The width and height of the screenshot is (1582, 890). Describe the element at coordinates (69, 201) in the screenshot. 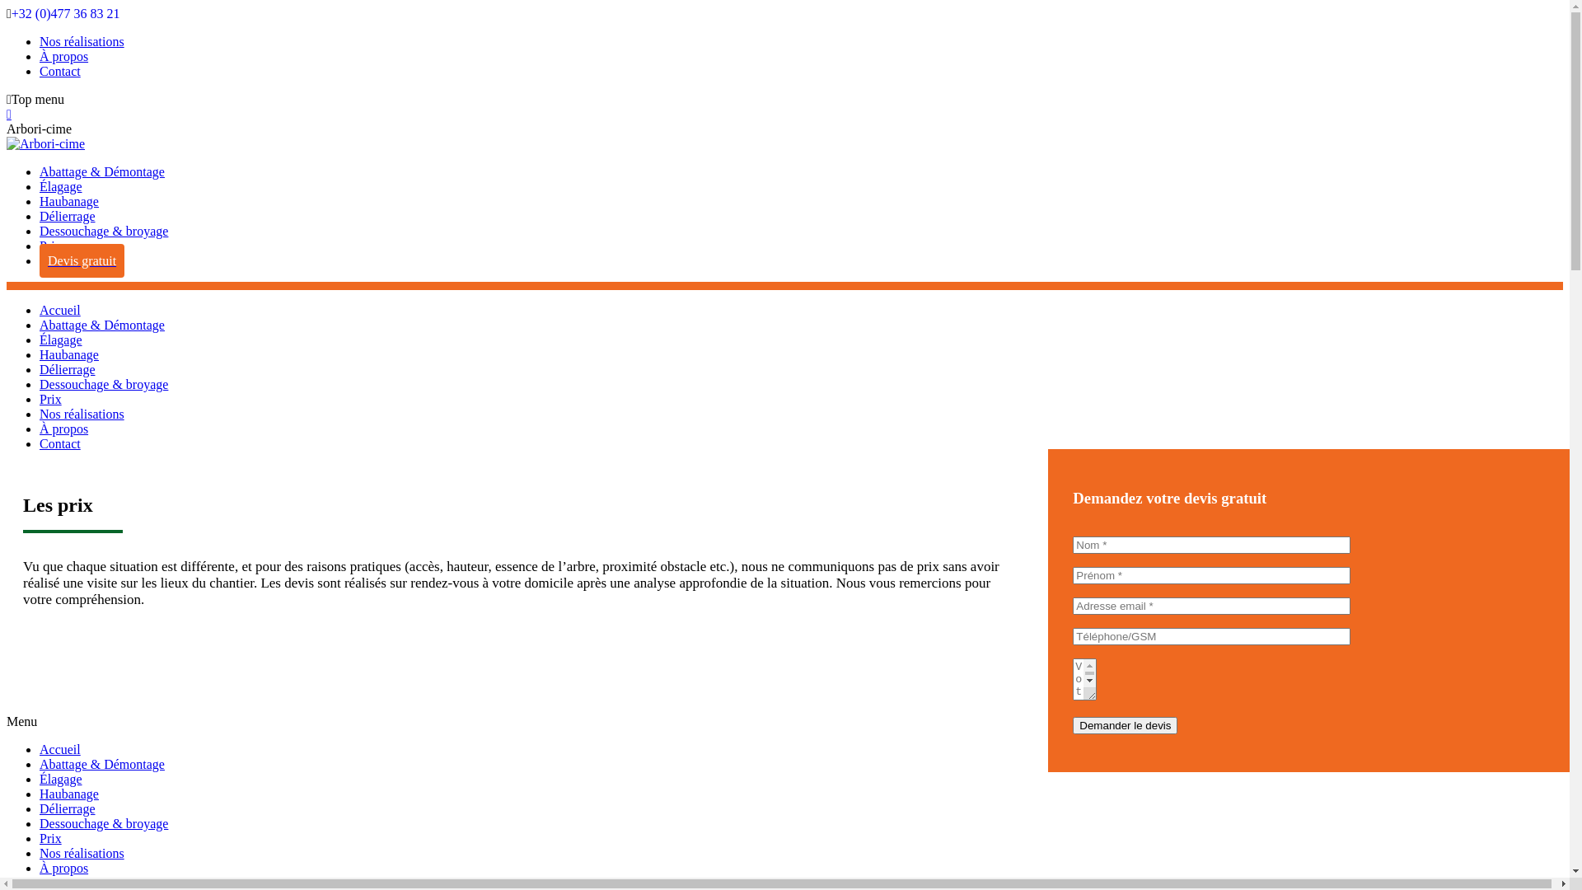

I see `Haubanage` at that location.